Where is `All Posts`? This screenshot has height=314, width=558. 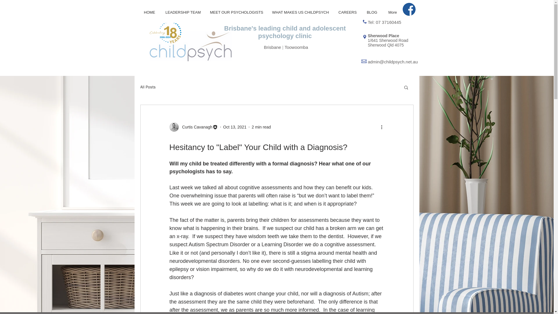
All Posts is located at coordinates (148, 87).